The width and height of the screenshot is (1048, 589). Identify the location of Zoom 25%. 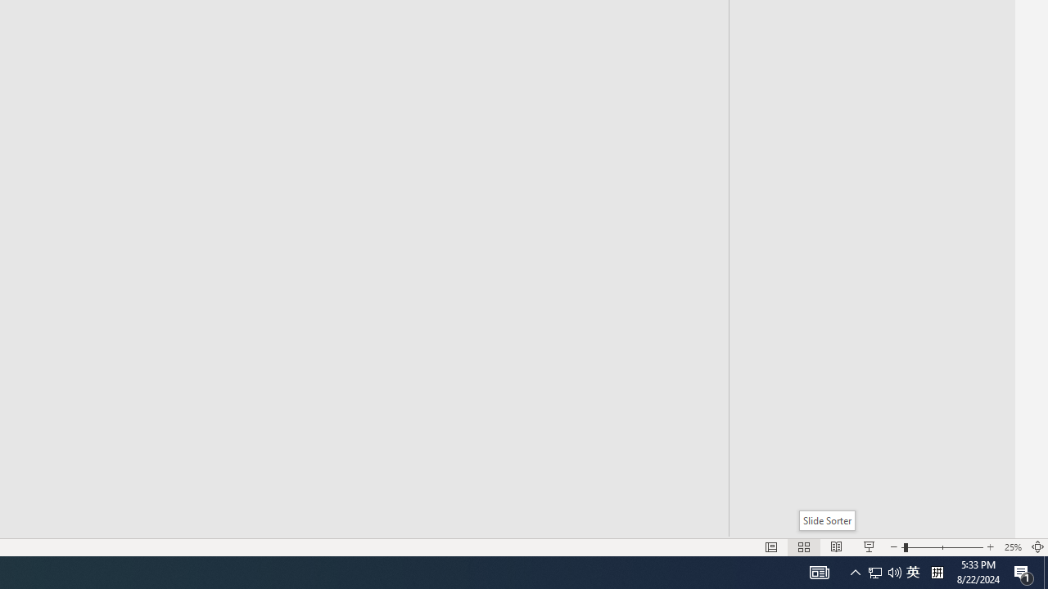
(1012, 546).